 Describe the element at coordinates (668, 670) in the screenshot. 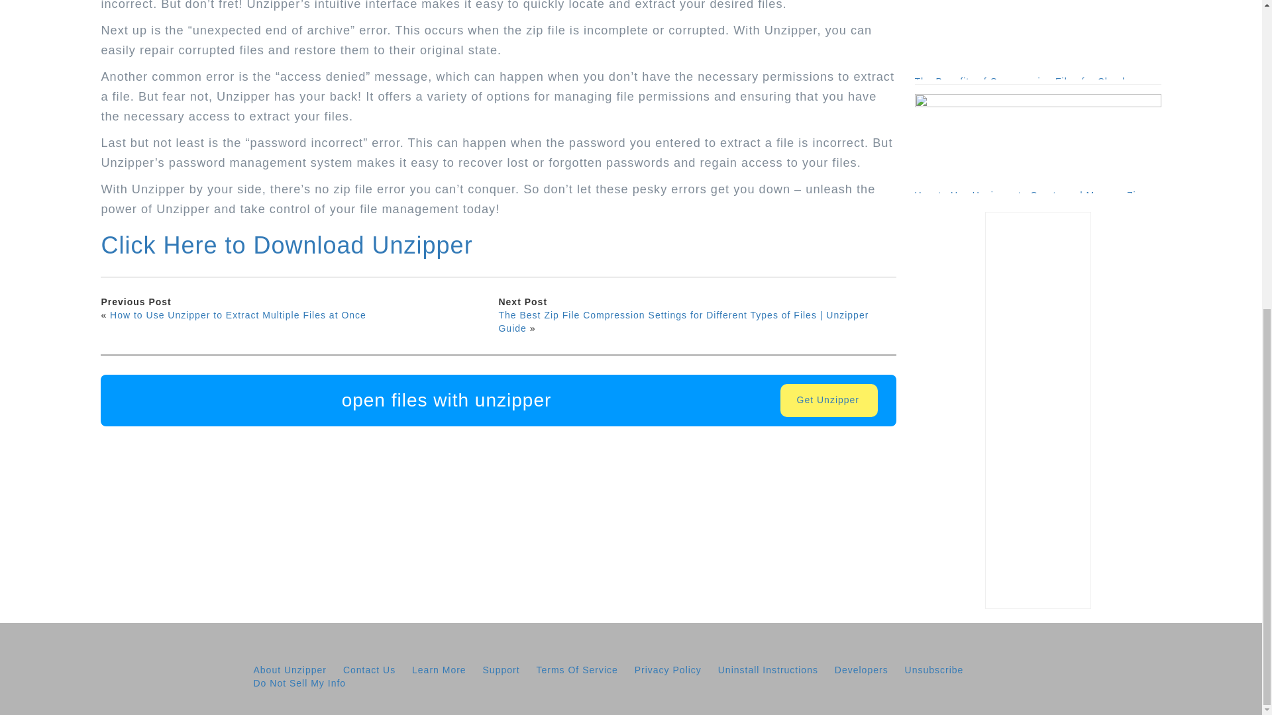

I see `Privacy Policy` at that location.